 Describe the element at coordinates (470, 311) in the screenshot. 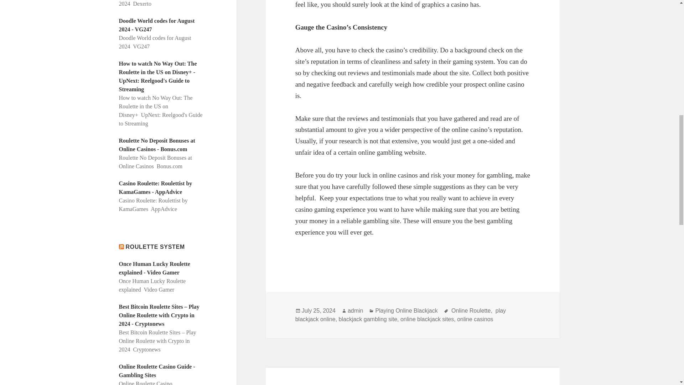

I see ` Online Roulette` at that location.